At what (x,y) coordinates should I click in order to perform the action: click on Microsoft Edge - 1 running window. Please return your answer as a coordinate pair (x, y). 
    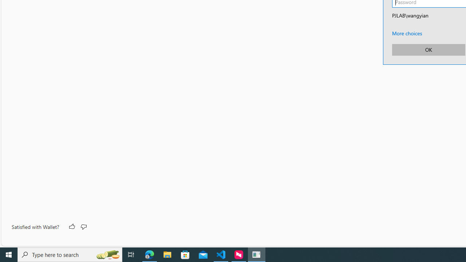
    Looking at the image, I should click on (150, 255).